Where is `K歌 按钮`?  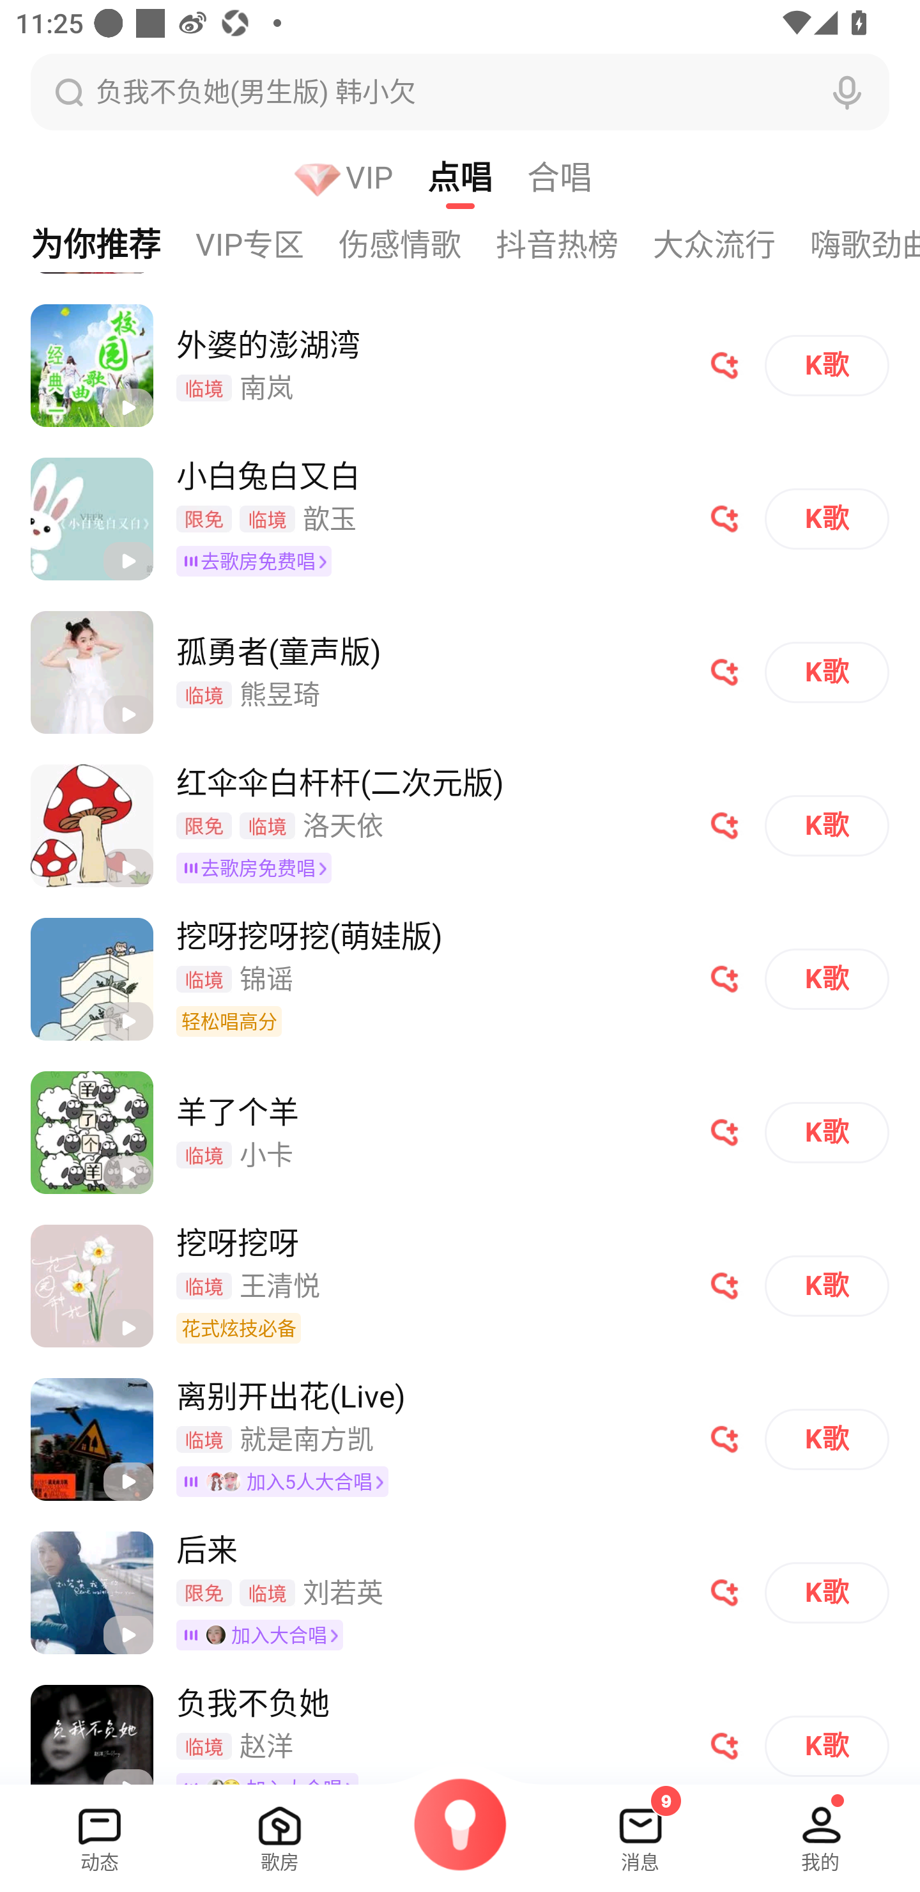
K歌 按钮 is located at coordinates (827, 1132).